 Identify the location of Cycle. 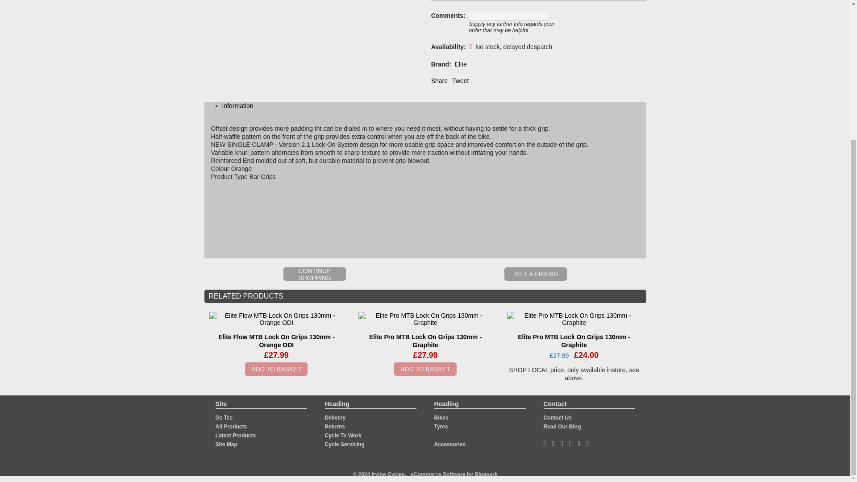
(332, 445).